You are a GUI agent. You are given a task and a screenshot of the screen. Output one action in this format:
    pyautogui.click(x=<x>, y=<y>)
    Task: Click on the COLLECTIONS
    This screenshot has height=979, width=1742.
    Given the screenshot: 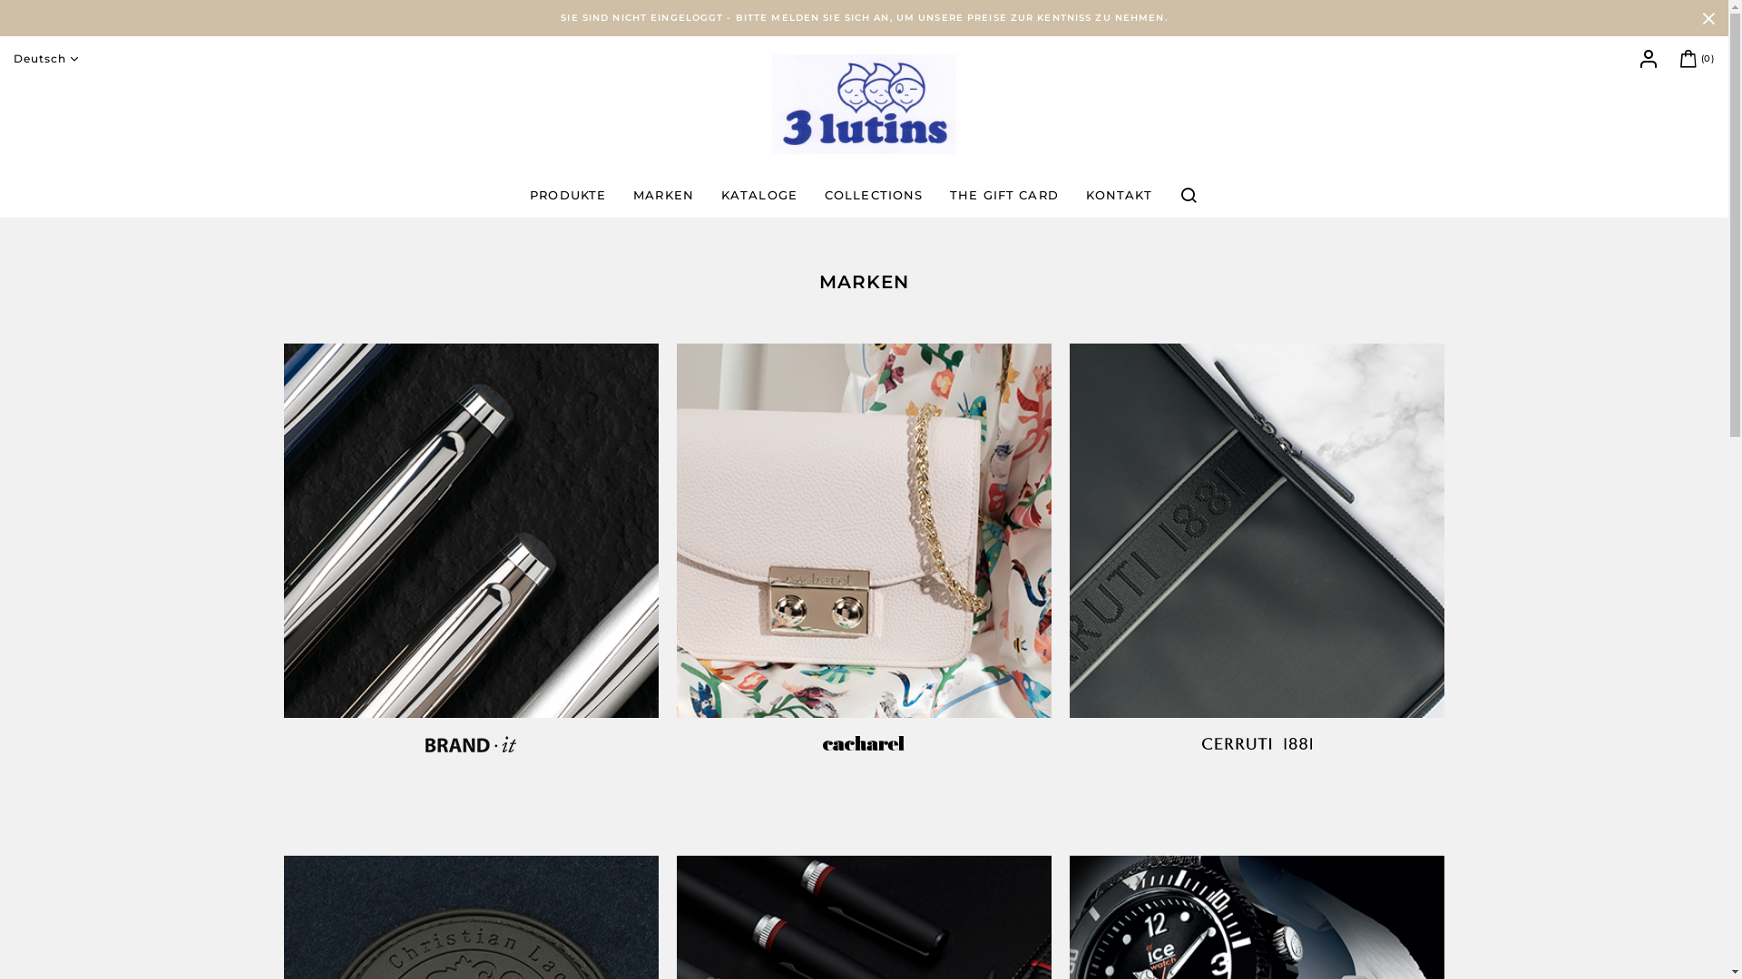 What is the action you would take?
    pyautogui.click(x=874, y=195)
    